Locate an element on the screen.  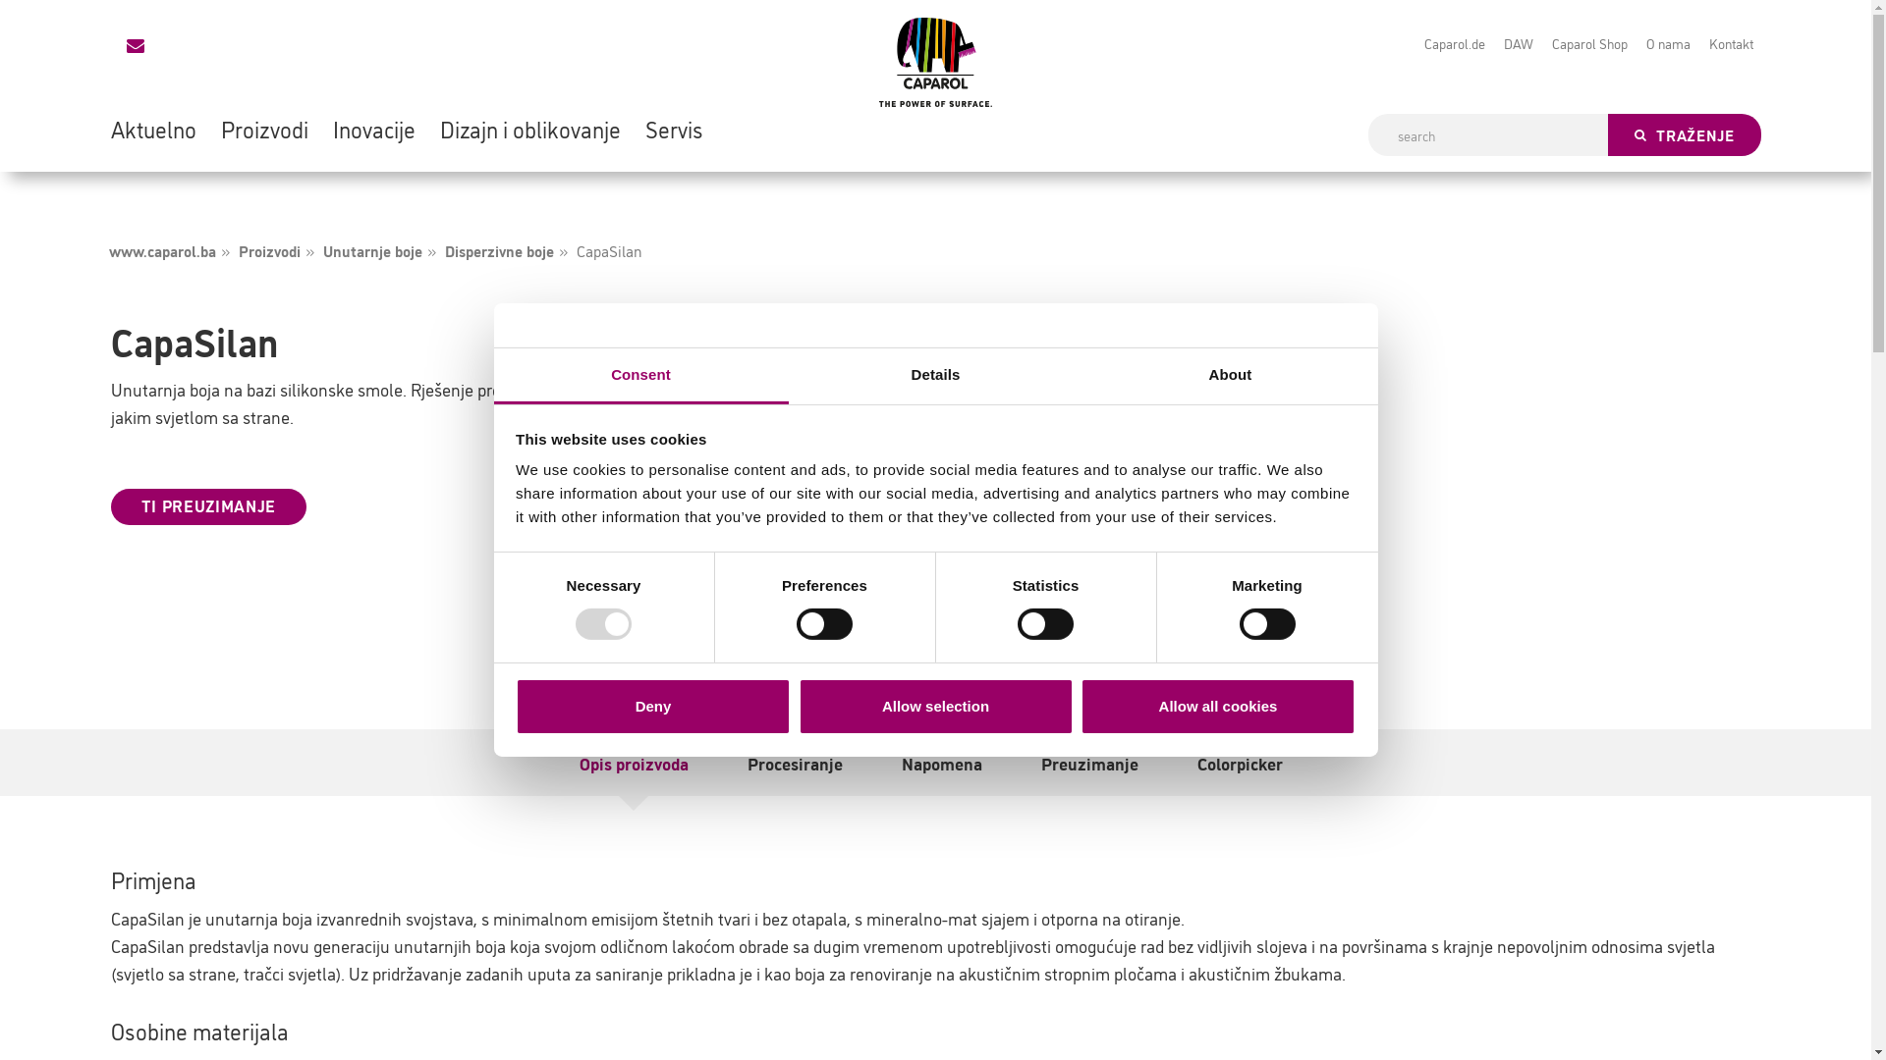
DAW is located at coordinates (1518, 43).